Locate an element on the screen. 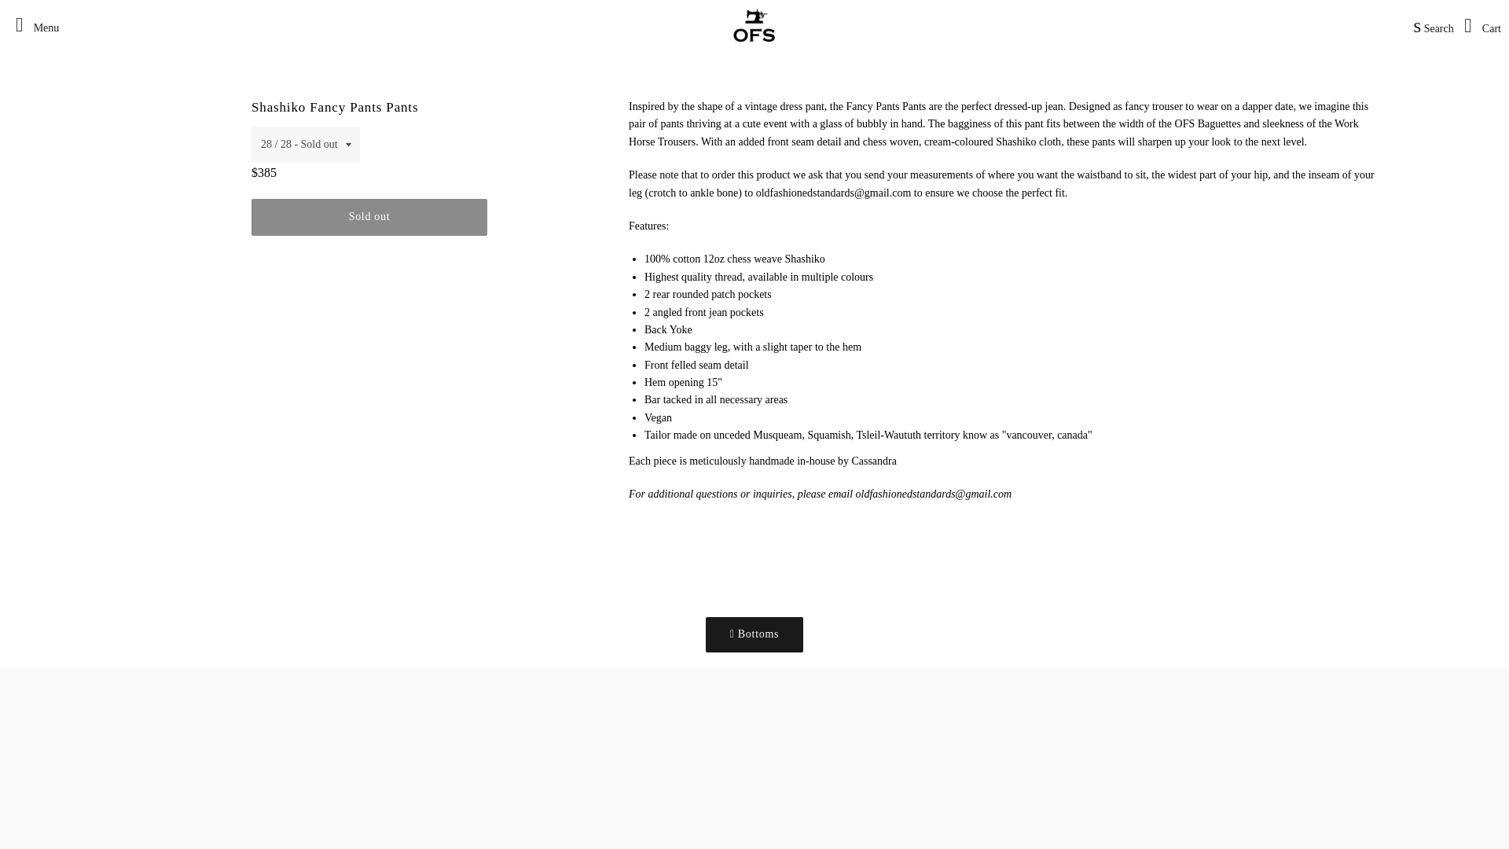 Image resolution: width=1509 pixels, height=849 pixels. Cart is located at coordinates (1478, 25).